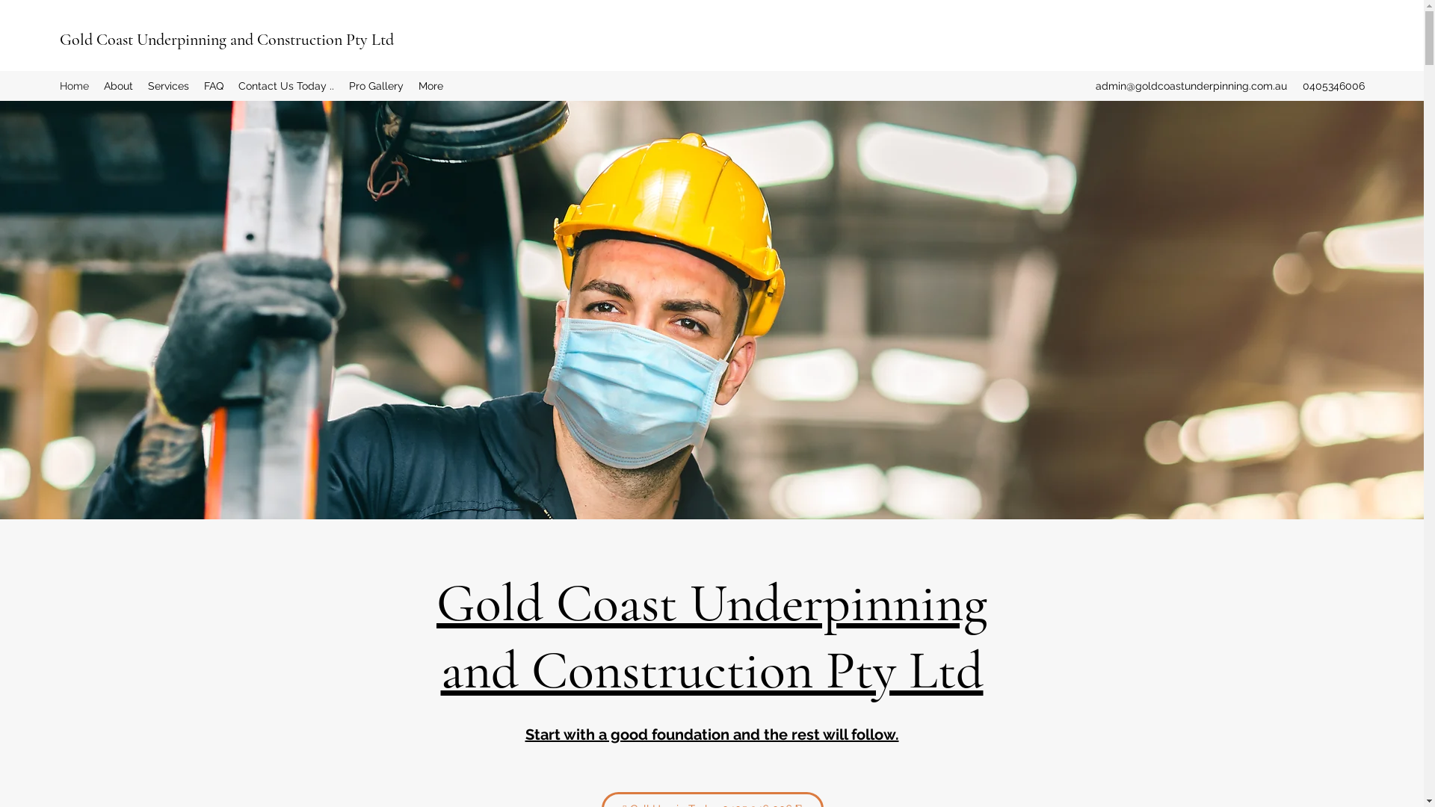 Image resolution: width=1435 pixels, height=807 pixels. Describe the element at coordinates (75, 86) in the screenshot. I see `Home` at that location.